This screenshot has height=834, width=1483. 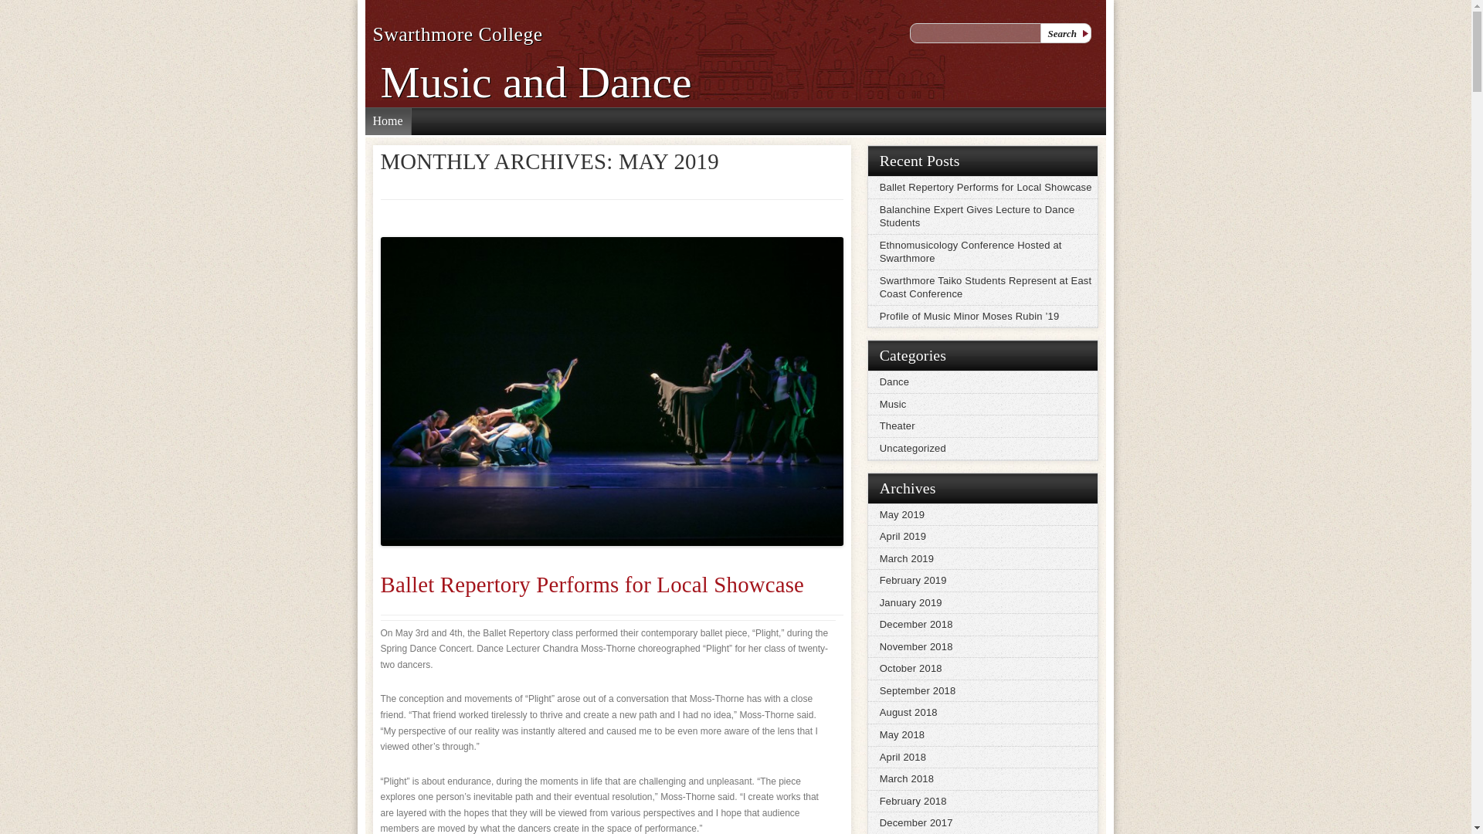 What do you see at coordinates (982, 216) in the screenshot?
I see `Balanchine Expert Gives Lecture to Dance Students` at bounding box center [982, 216].